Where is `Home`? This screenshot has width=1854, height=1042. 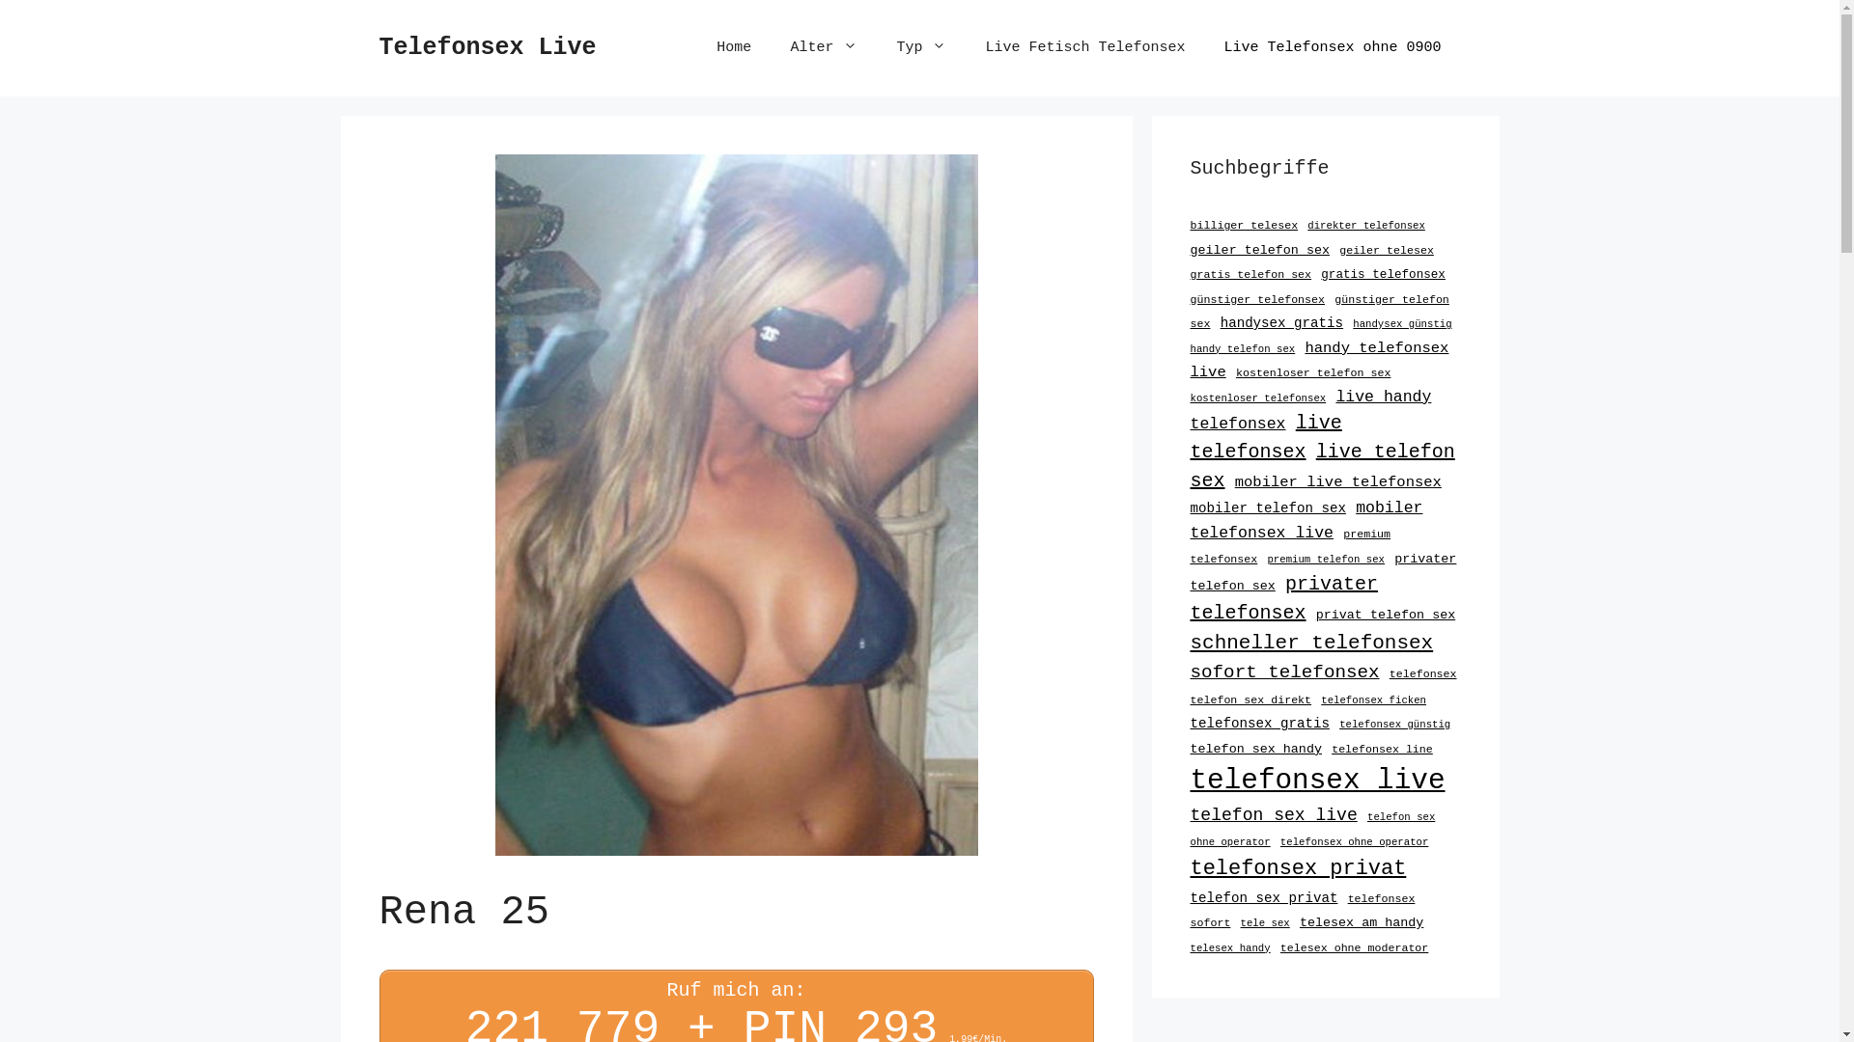
Home is located at coordinates (734, 48).